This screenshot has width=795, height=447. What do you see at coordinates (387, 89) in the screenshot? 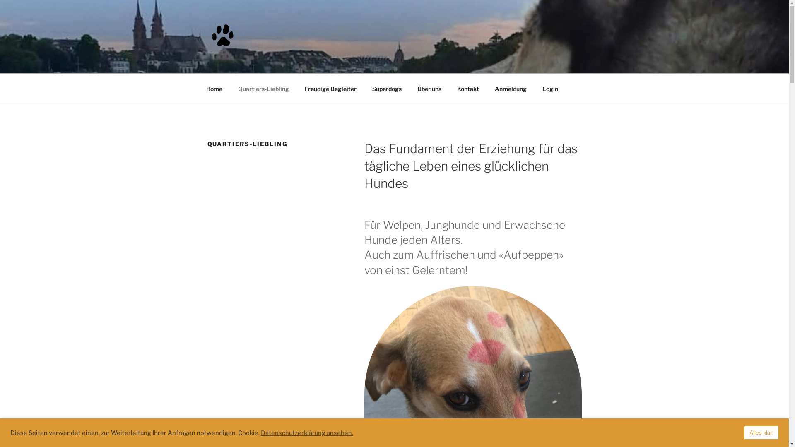
I see `Superdogs` at bounding box center [387, 89].